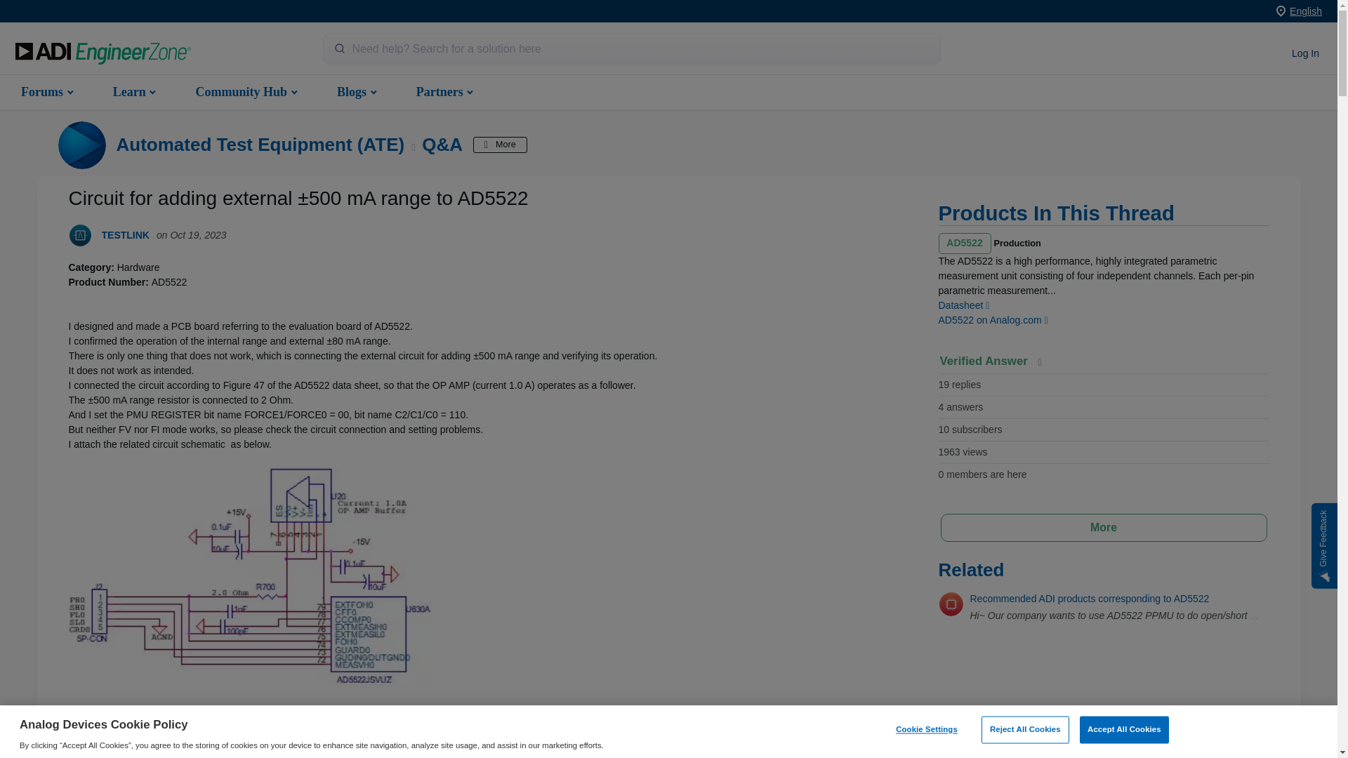  What do you see at coordinates (1305, 53) in the screenshot?
I see `Join or sign in` at bounding box center [1305, 53].